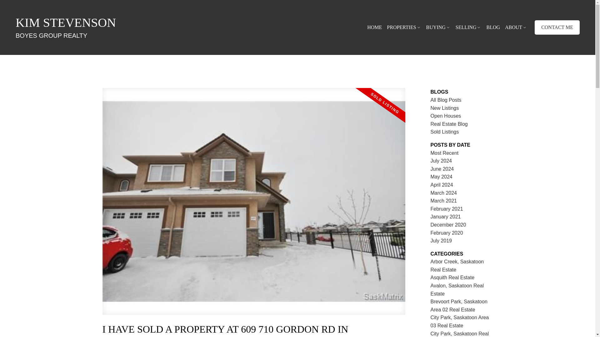 This screenshot has height=337, width=600. What do you see at coordinates (374, 27) in the screenshot?
I see `June 2024` at bounding box center [374, 27].